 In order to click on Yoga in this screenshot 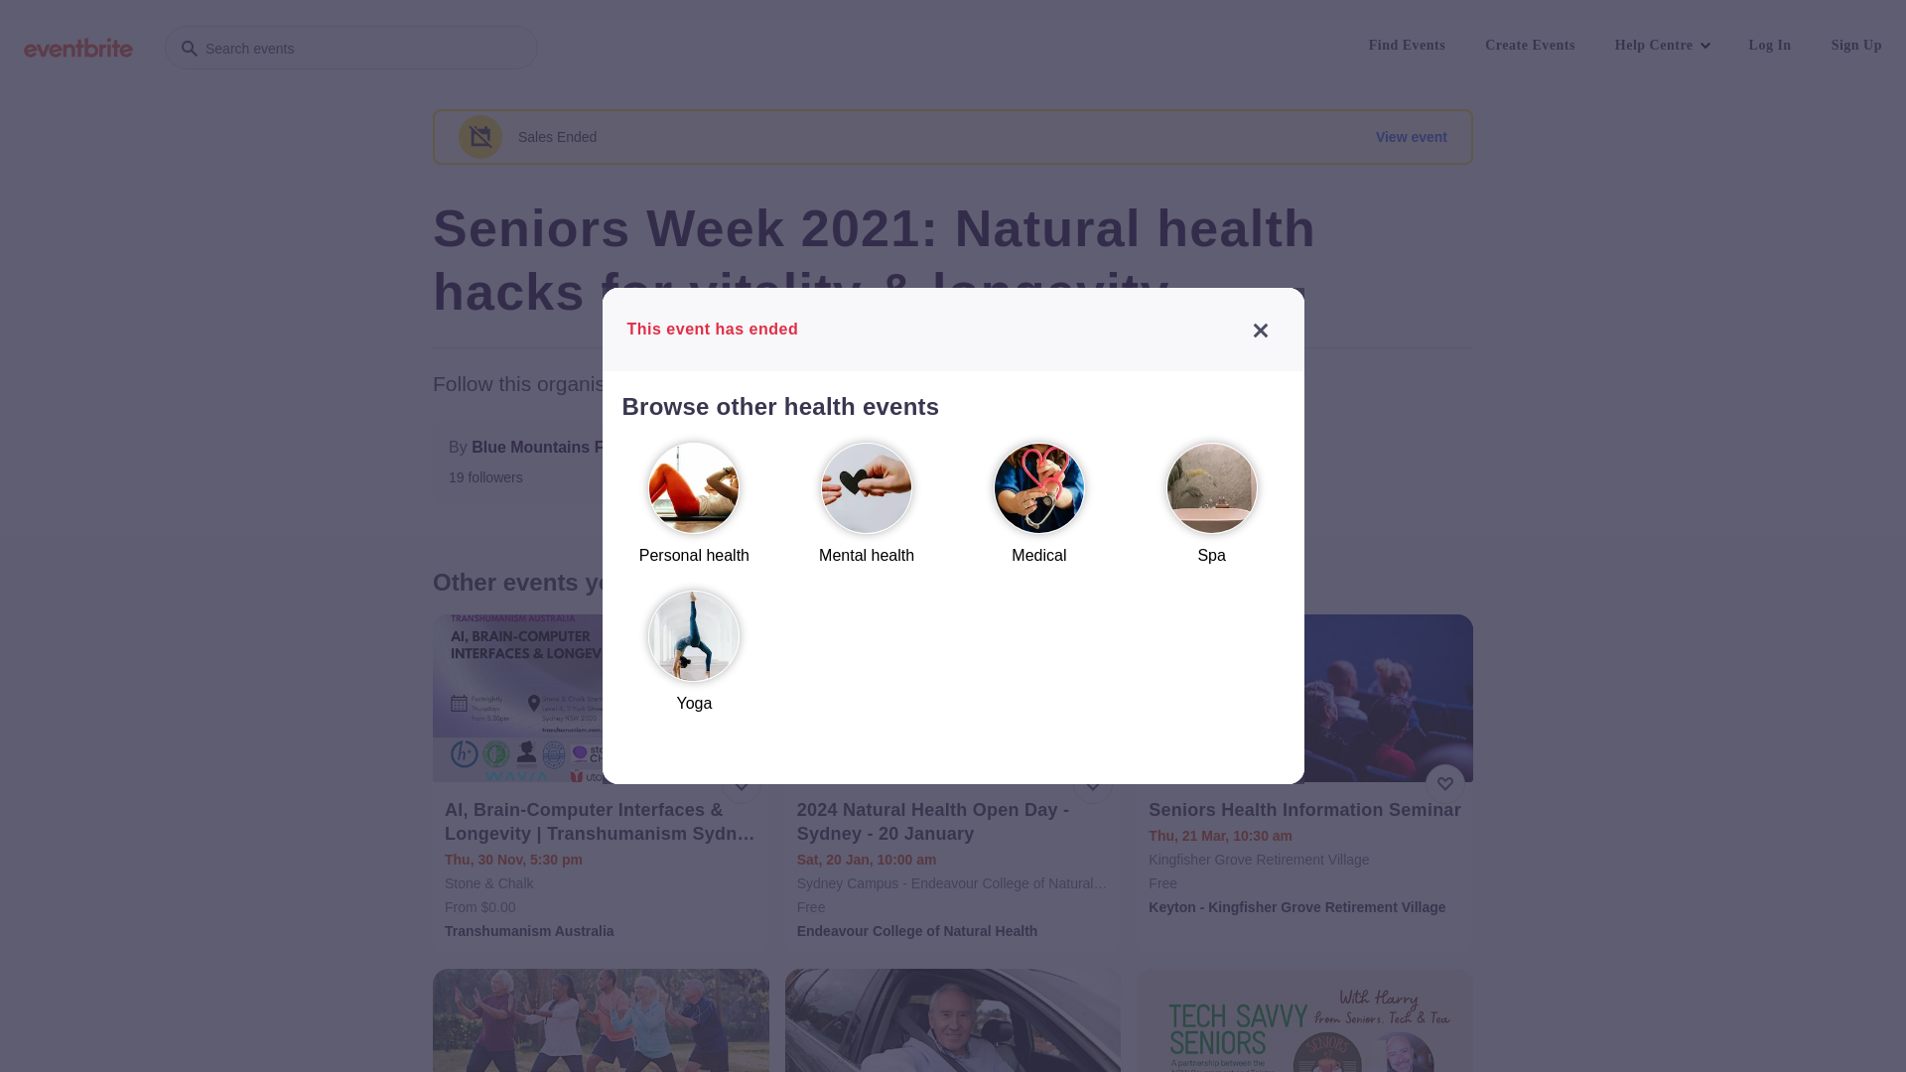, I will do `click(694, 661)`.